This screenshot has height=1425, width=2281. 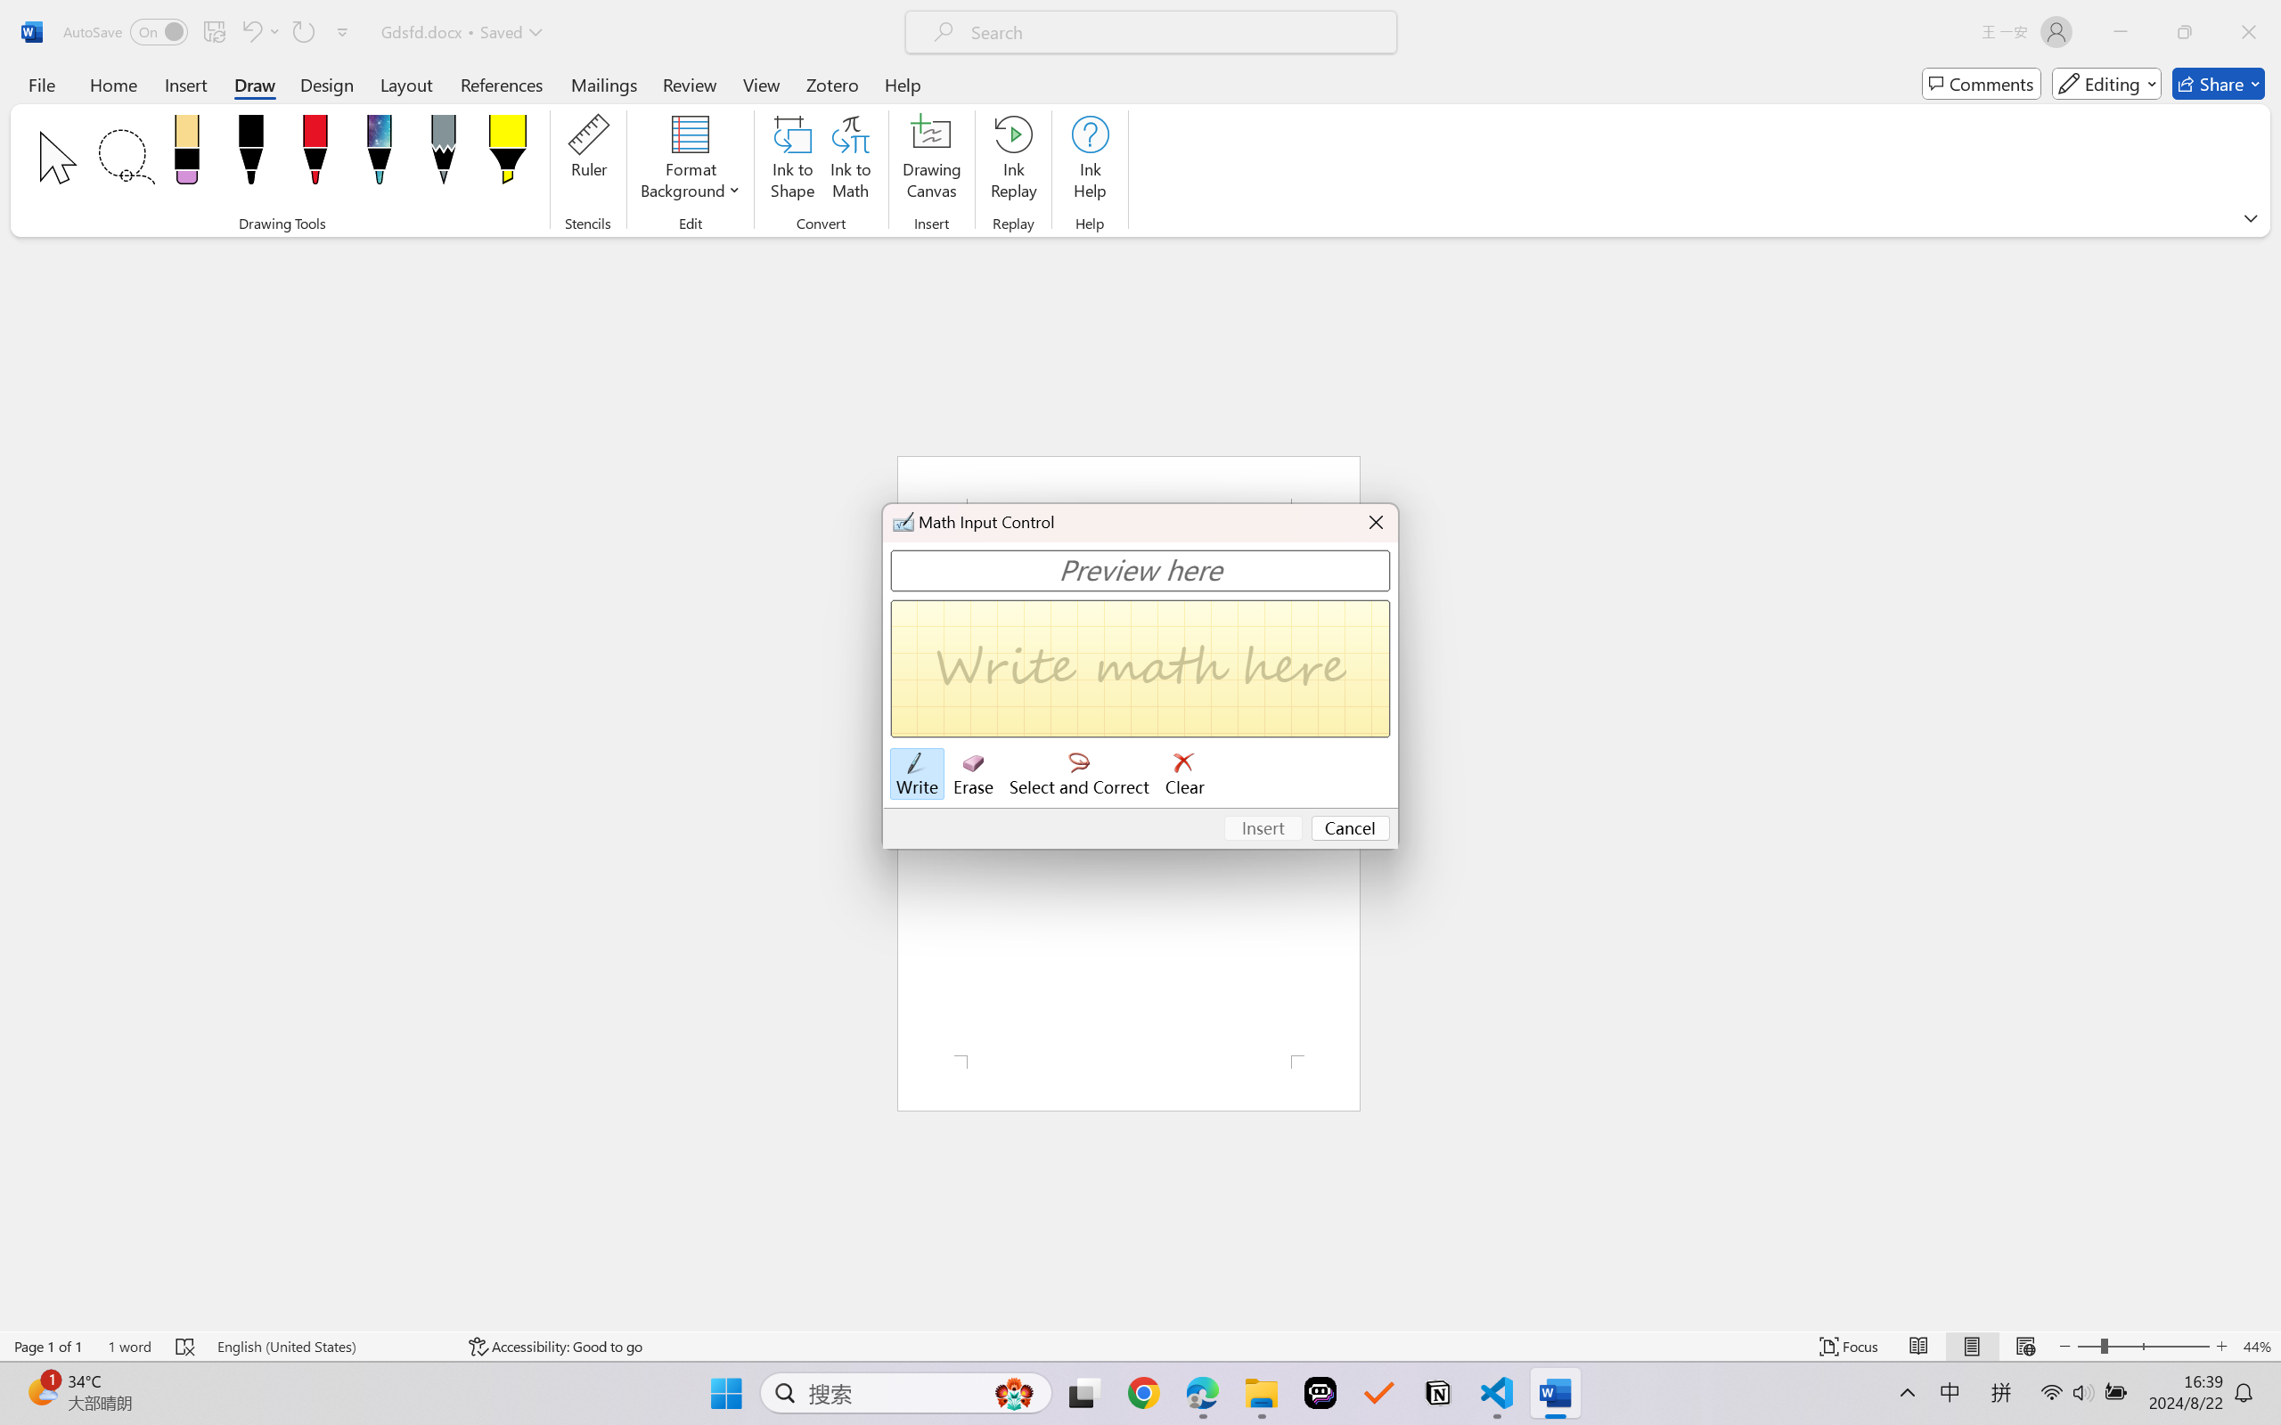 What do you see at coordinates (916, 775) in the screenshot?
I see `Write` at bounding box center [916, 775].